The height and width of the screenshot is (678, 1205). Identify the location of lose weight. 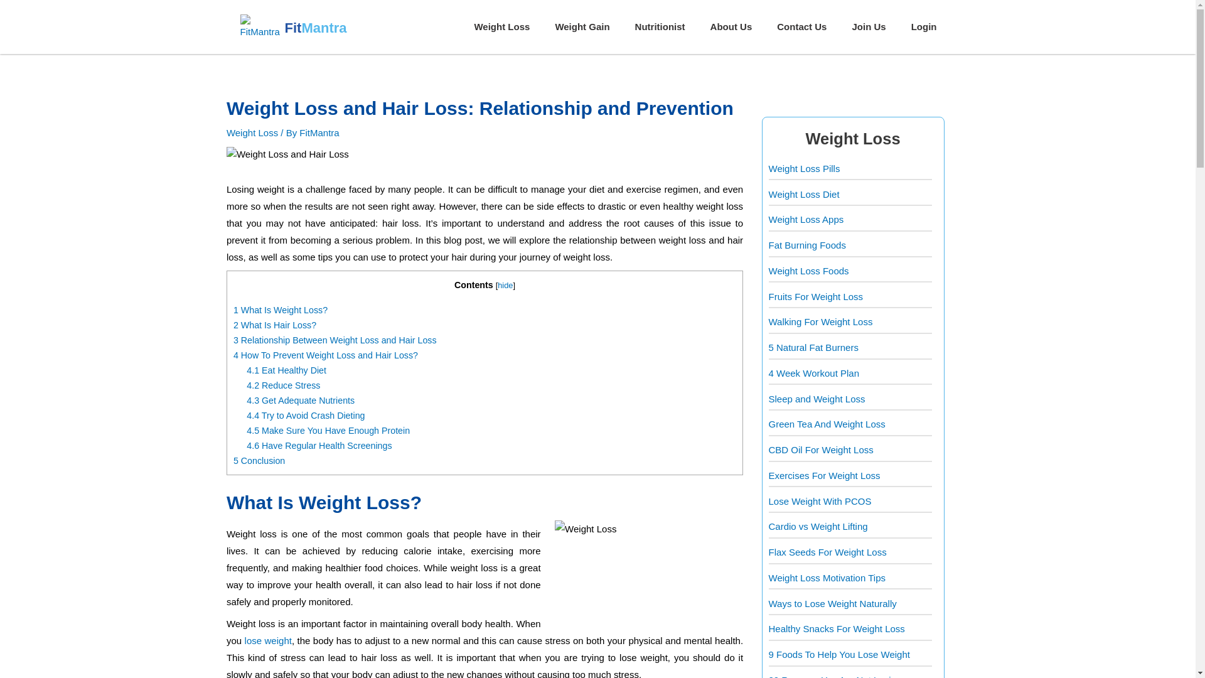
(267, 640).